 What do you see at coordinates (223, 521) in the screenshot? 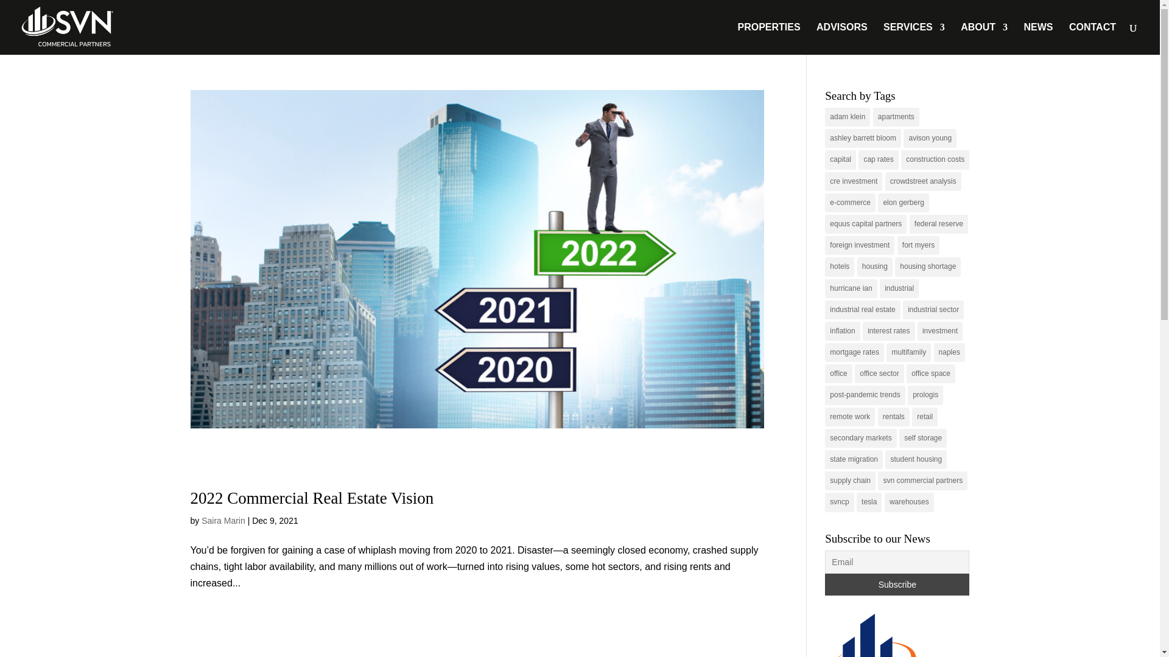
I see `Saira Marin` at bounding box center [223, 521].